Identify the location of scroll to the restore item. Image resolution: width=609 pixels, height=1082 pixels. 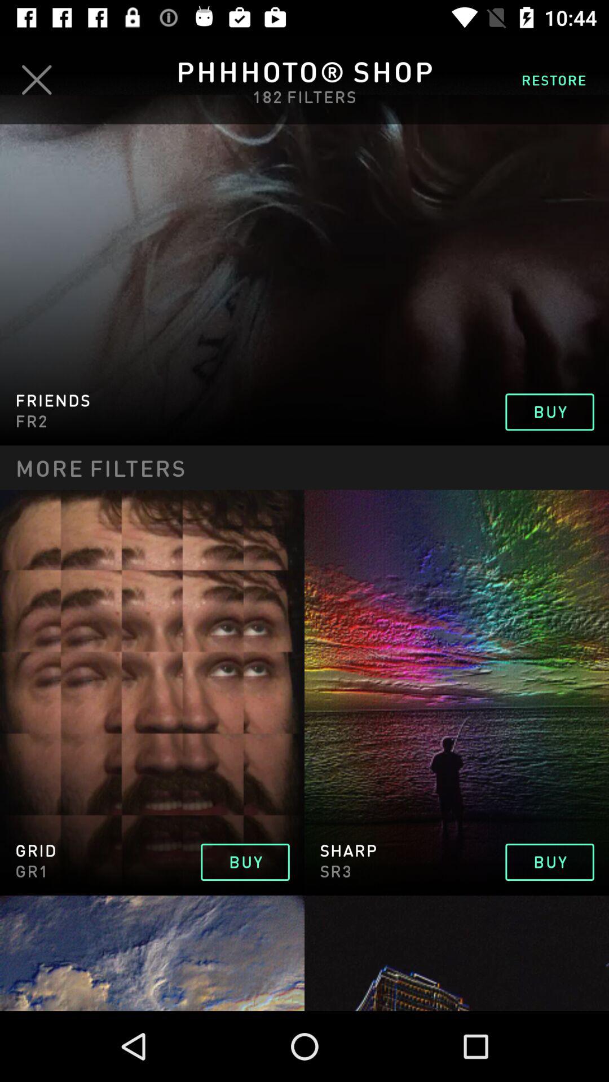
(554, 79).